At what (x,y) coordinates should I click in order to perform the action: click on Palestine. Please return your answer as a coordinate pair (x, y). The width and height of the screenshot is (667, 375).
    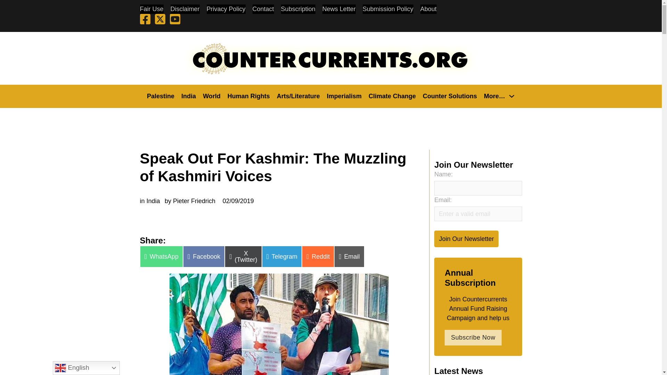
    Looking at the image, I should click on (160, 96).